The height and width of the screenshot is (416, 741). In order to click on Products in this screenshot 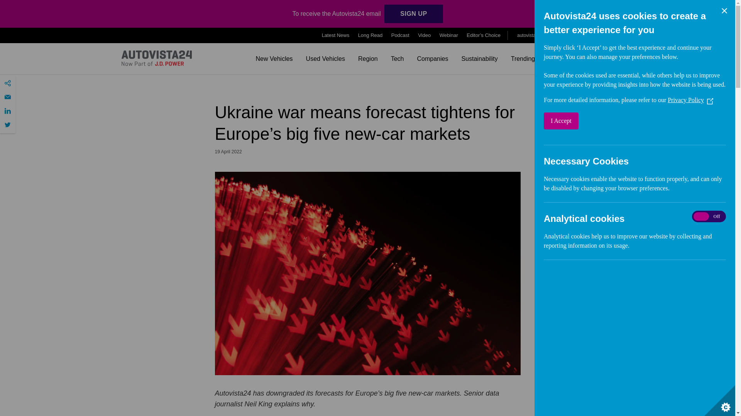, I will do `click(597, 35)`.